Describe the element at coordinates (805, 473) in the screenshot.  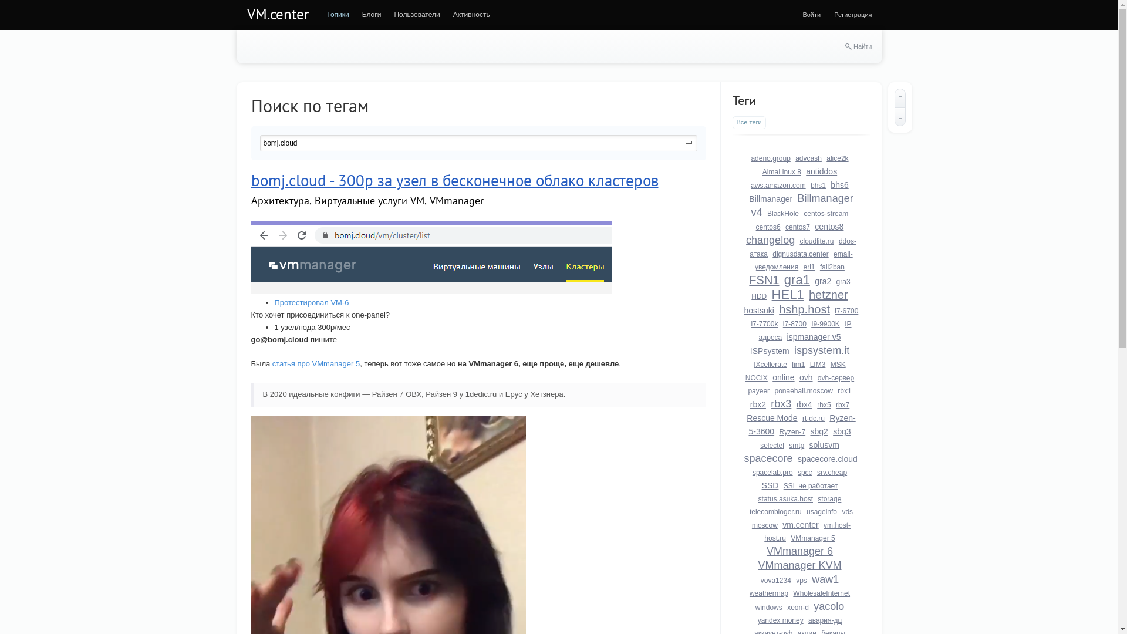
I see `spcc` at that location.